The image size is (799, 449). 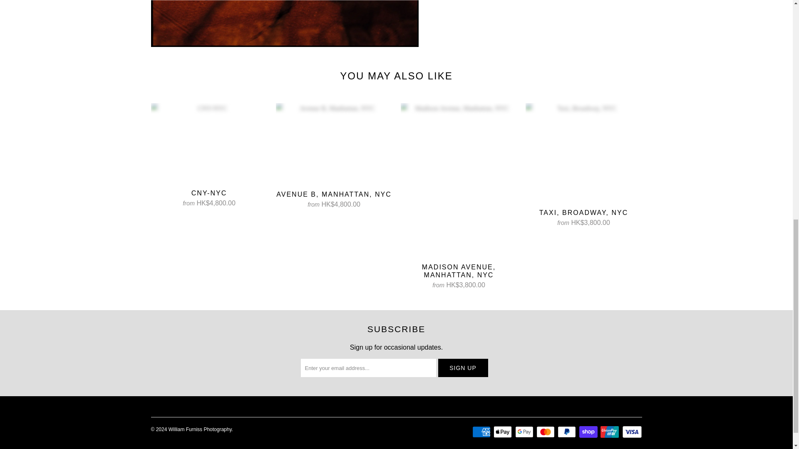 What do you see at coordinates (568, 432) in the screenshot?
I see `PayPal` at bounding box center [568, 432].